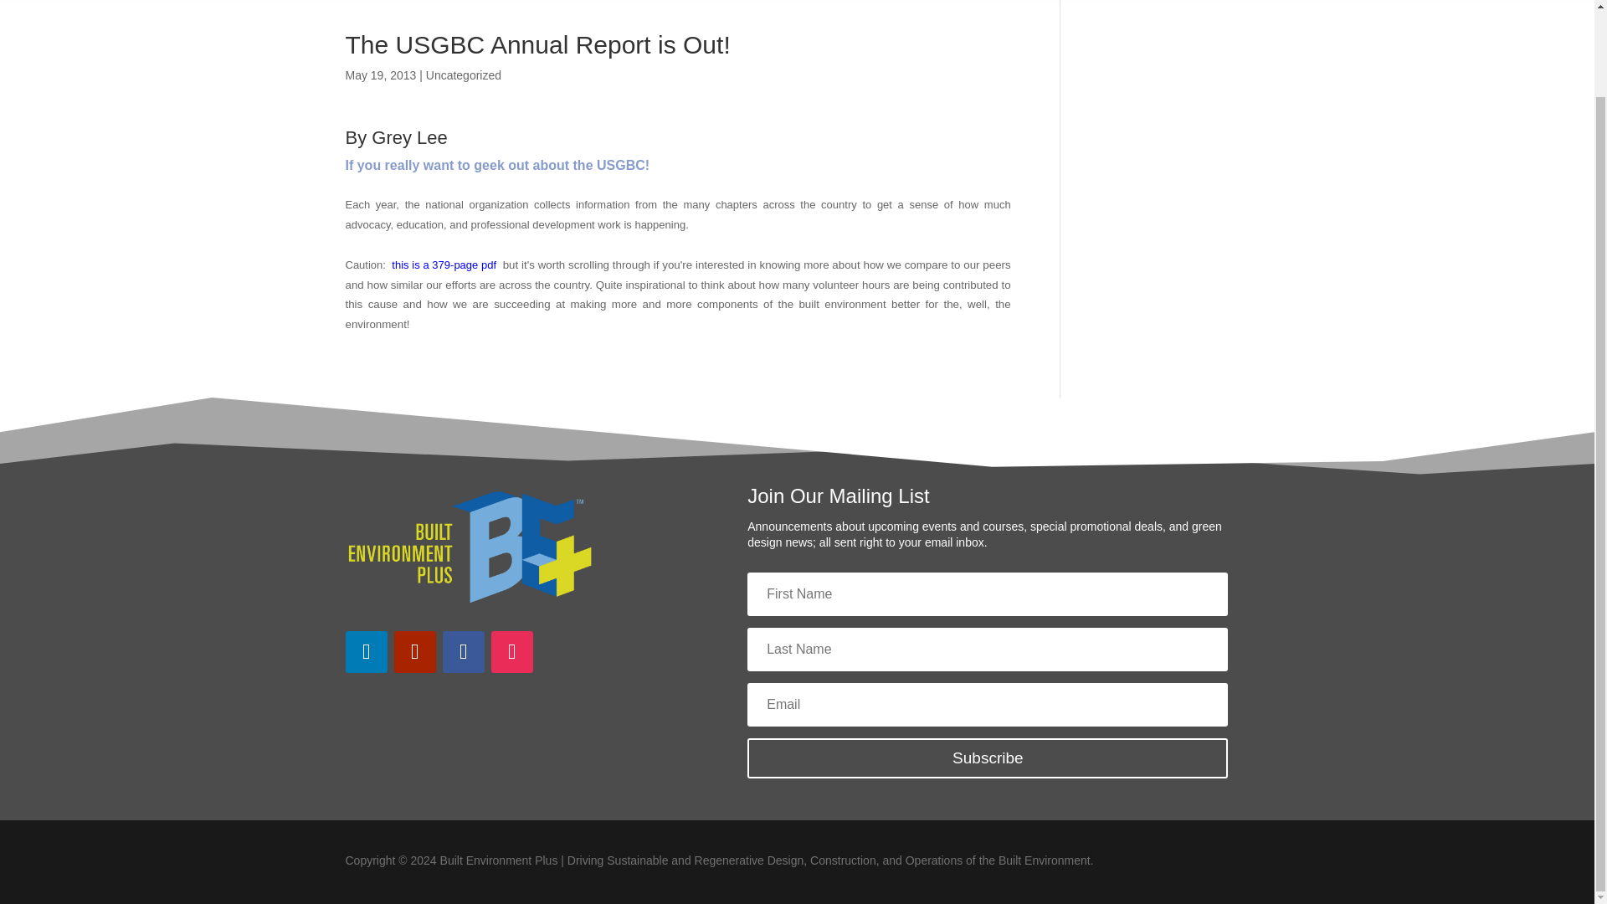 The image size is (1607, 904). Describe the element at coordinates (366, 651) in the screenshot. I see `Follow on LinkedIn` at that location.